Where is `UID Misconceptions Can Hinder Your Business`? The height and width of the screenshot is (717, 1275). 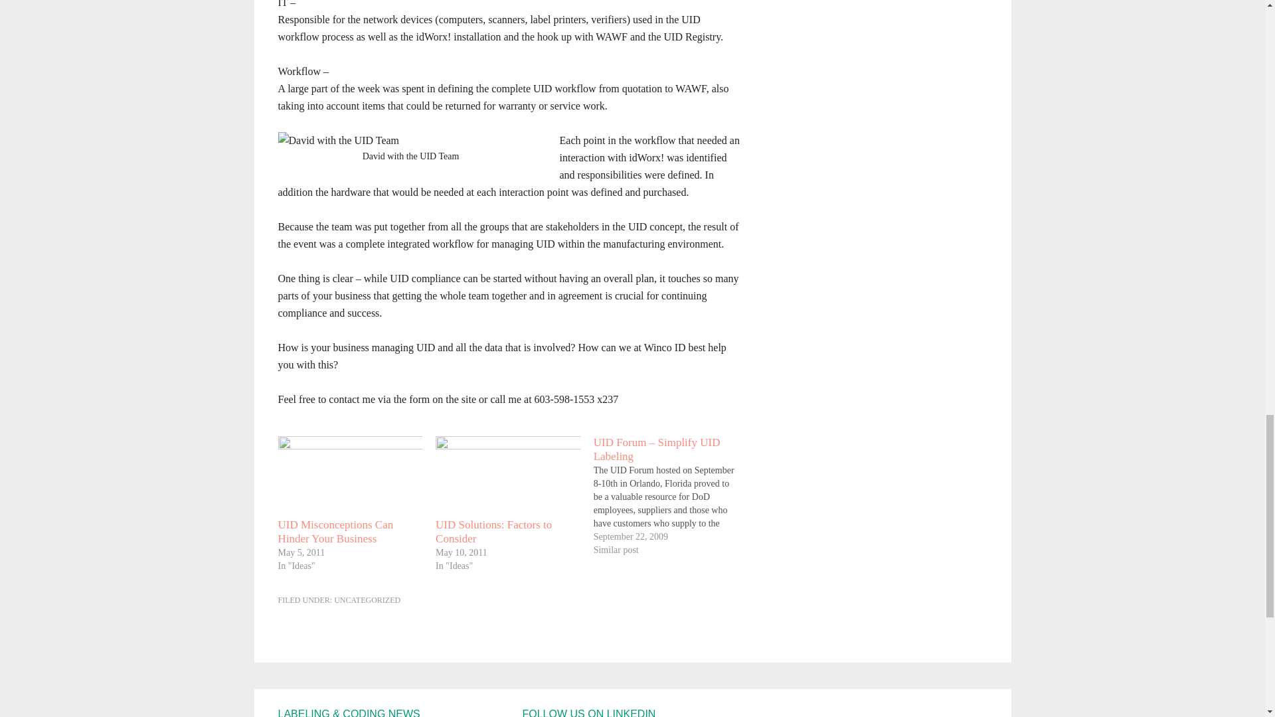 UID Misconceptions Can Hinder Your Business is located at coordinates (335, 531).